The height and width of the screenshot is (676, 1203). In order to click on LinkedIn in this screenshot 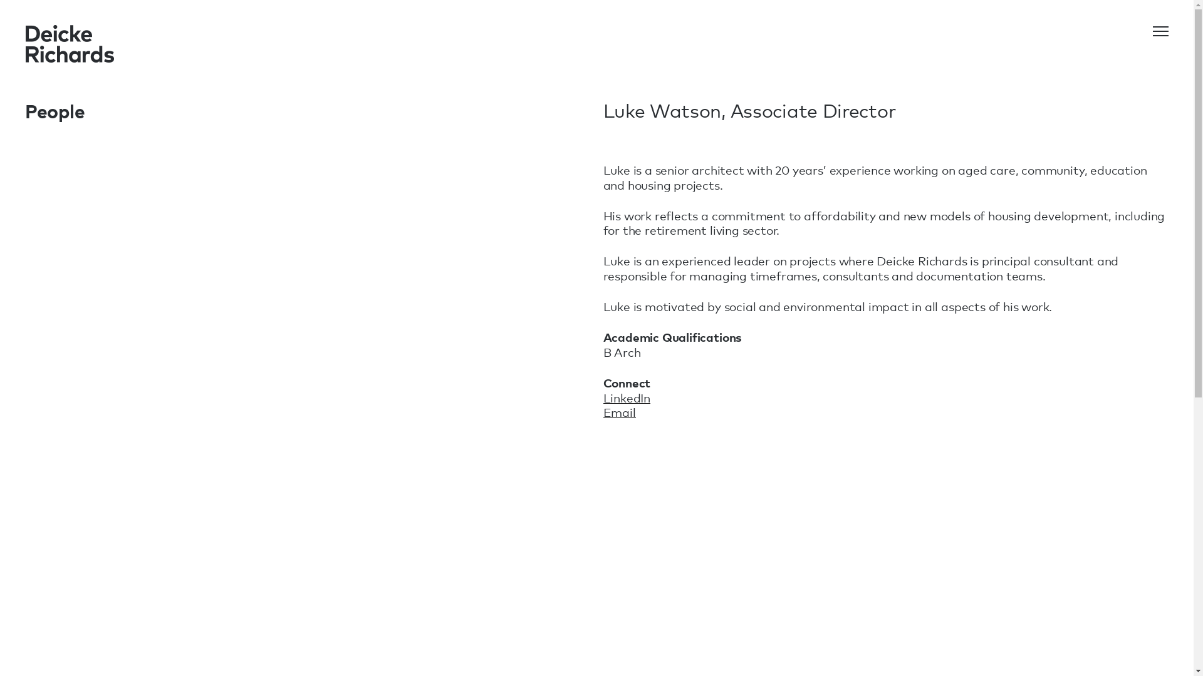, I will do `click(627, 397)`.